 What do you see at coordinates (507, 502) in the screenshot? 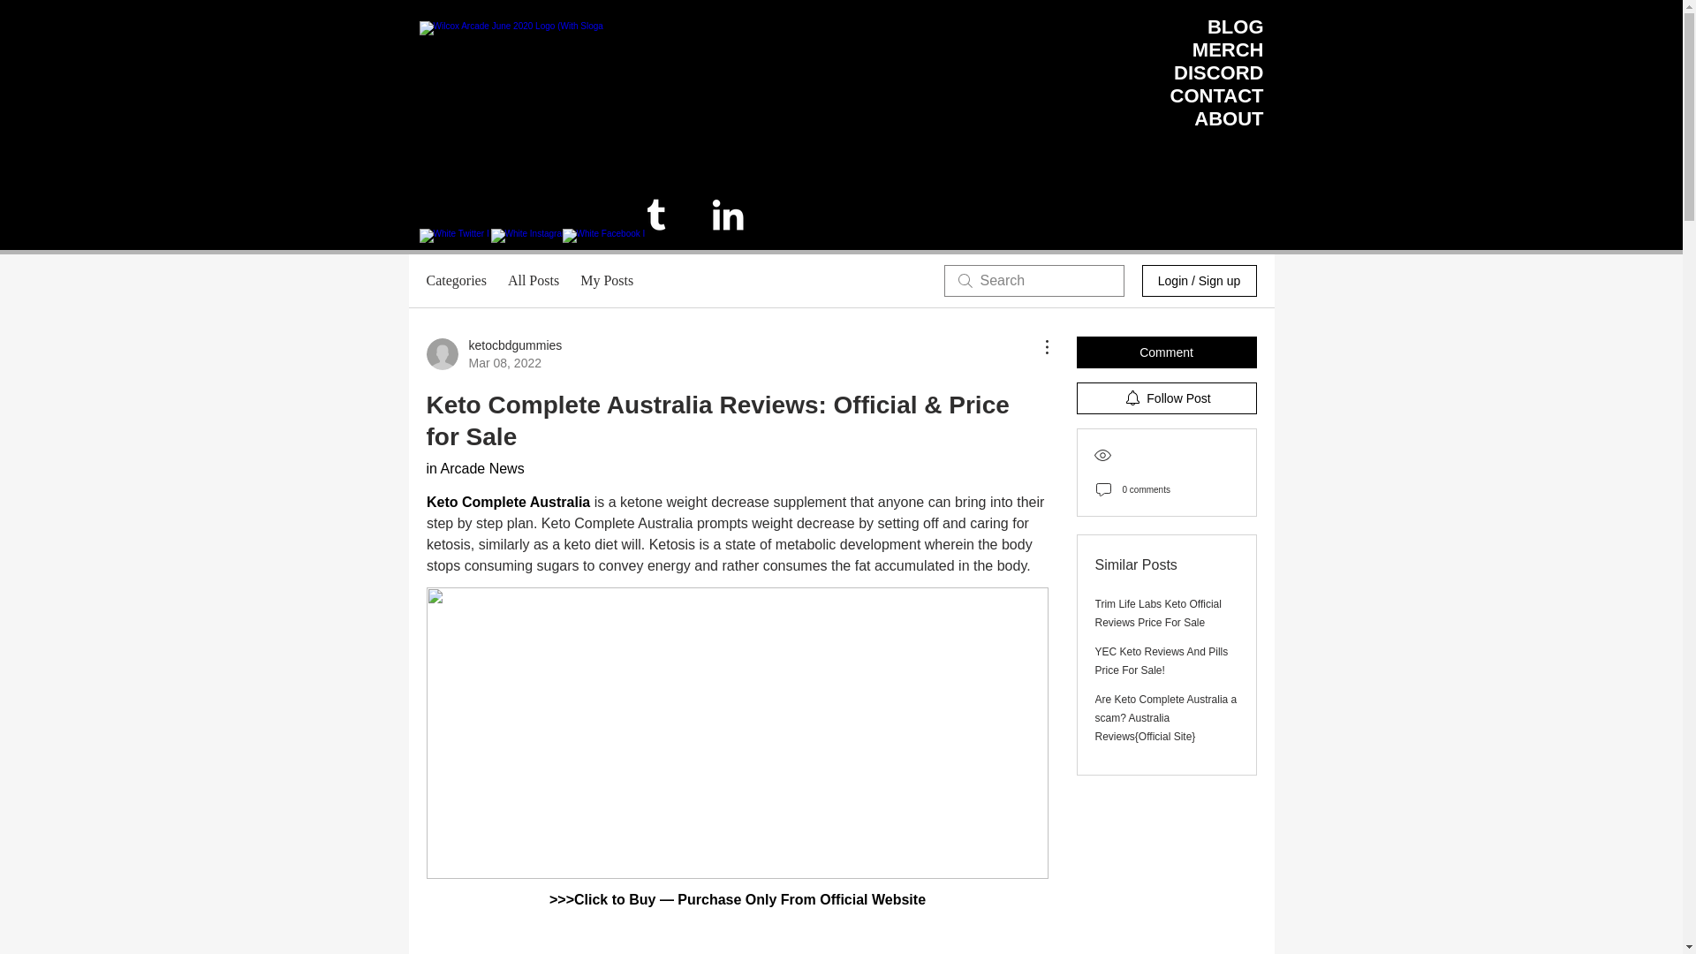
I see `Keto Complete Australia` at bounding box center [507, 502].